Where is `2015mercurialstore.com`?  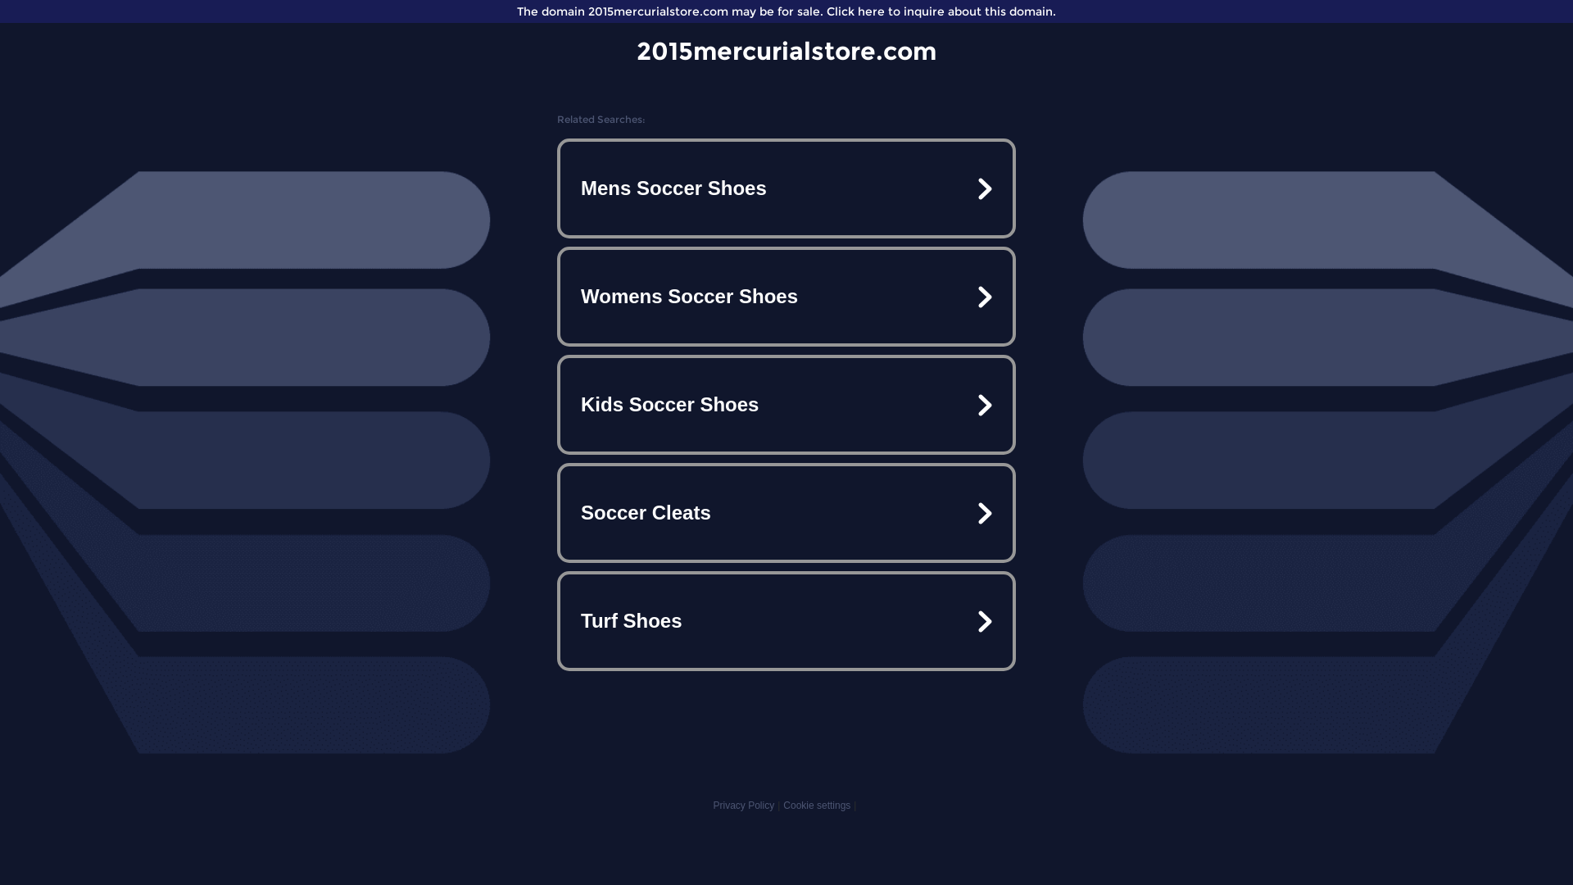
2015mercurialstore.com is located at coordinates (786, 51).